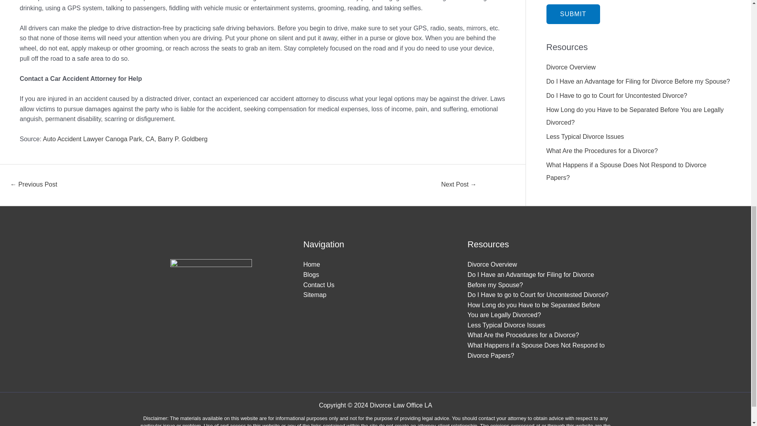 This screenshot has height=426, width=757. What do you see at coordinates (602, 151) in the screenshot?
I see `What Are the Procedures for a Divorce?` at bounding box center [602, 151].